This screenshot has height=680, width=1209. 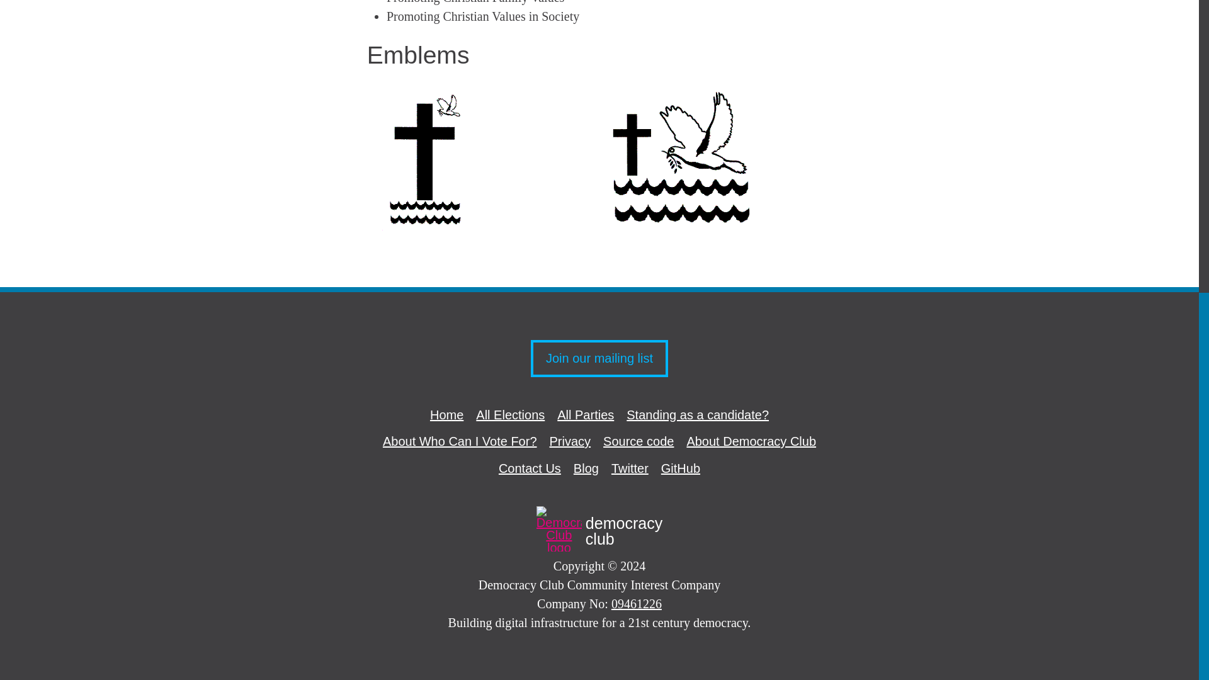 What do you see at coordinates (529, 468) in the screenshot?
I see `09461226` at bounding box center [529, 468].